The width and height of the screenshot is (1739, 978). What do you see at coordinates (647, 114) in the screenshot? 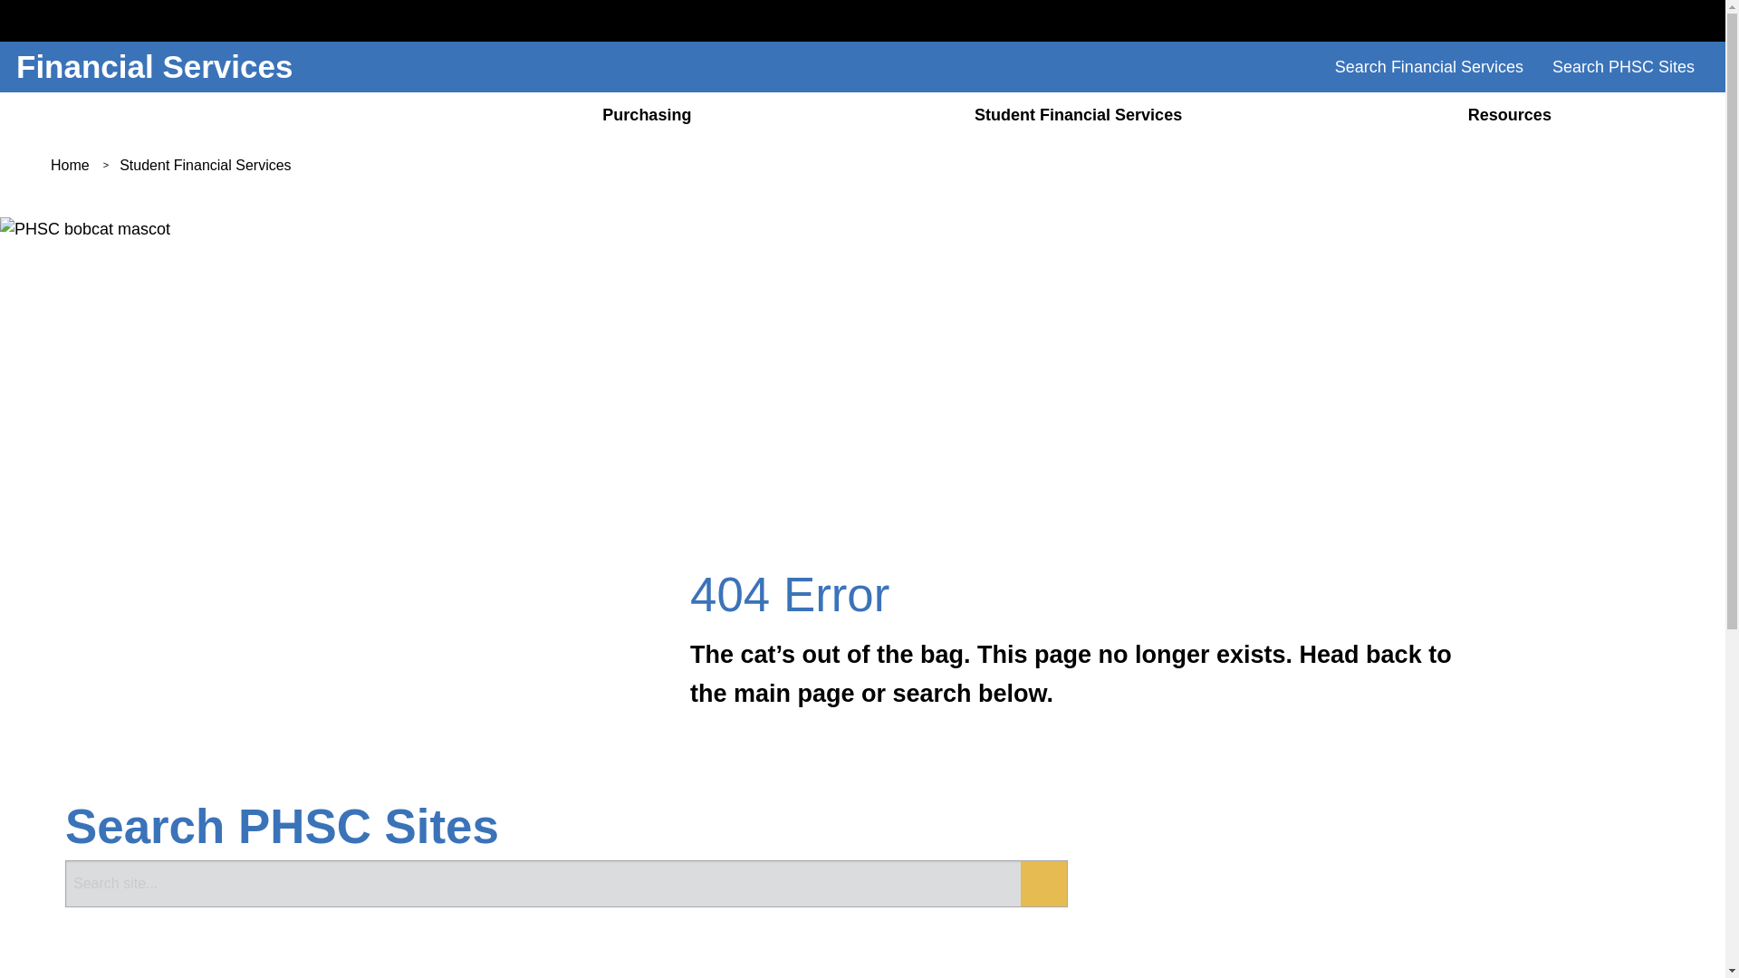
I see `Purchasing` at bounding box center [647, 114].